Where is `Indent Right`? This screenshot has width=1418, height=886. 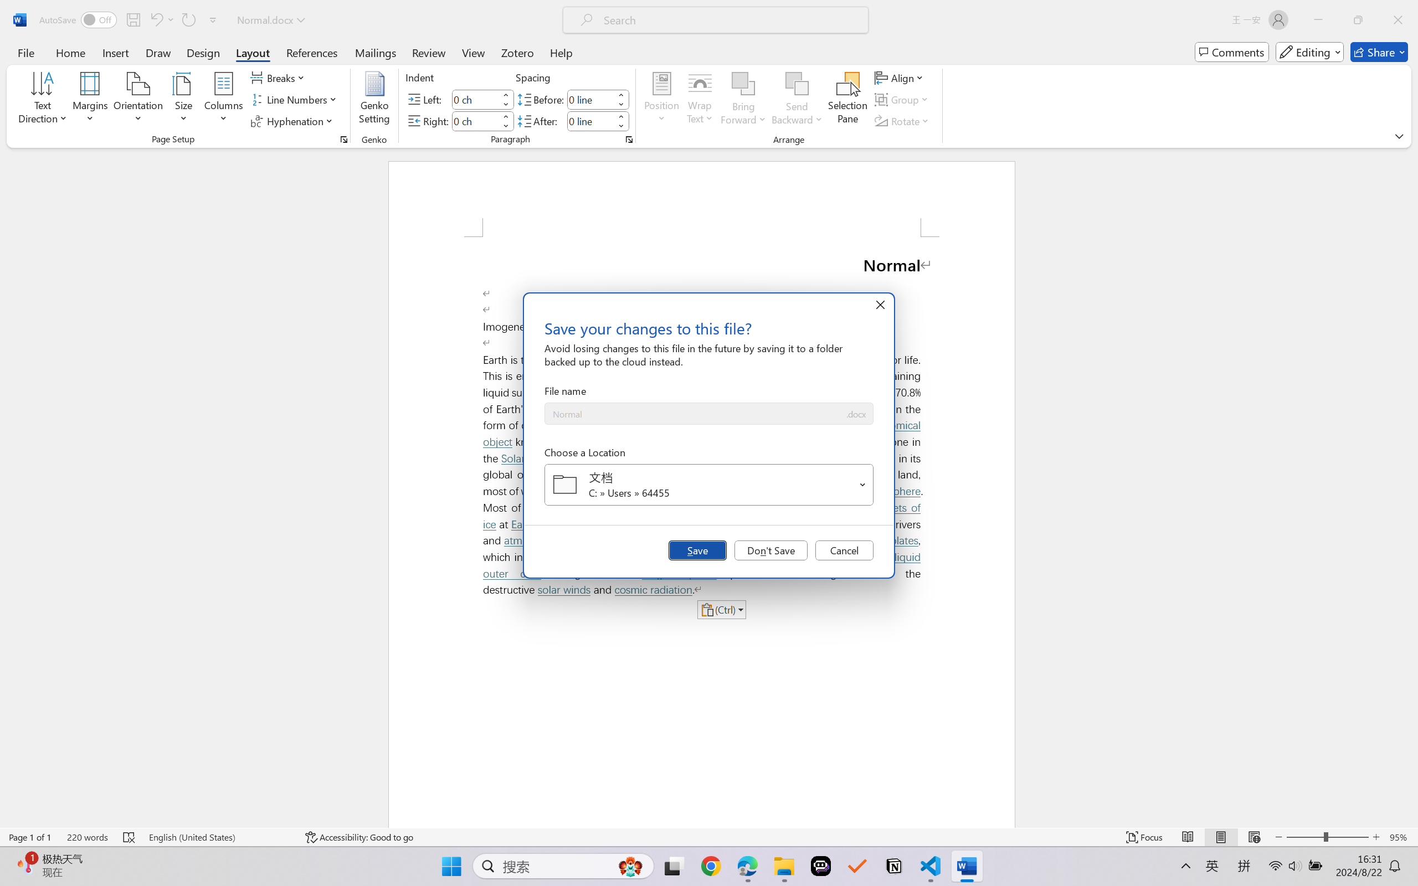 Indent Right is located at coordinates (475, 121).